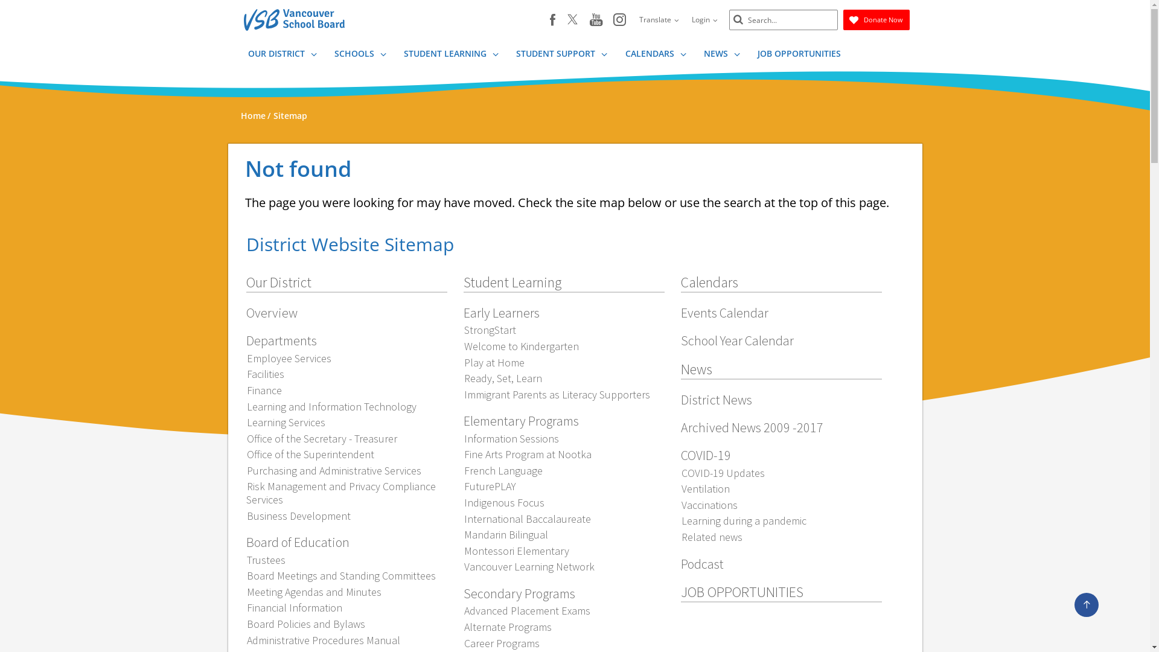  What do you see at coordinates (272, 313) in the screenshot?
I see `Overview` at bounding box center [272, 313].